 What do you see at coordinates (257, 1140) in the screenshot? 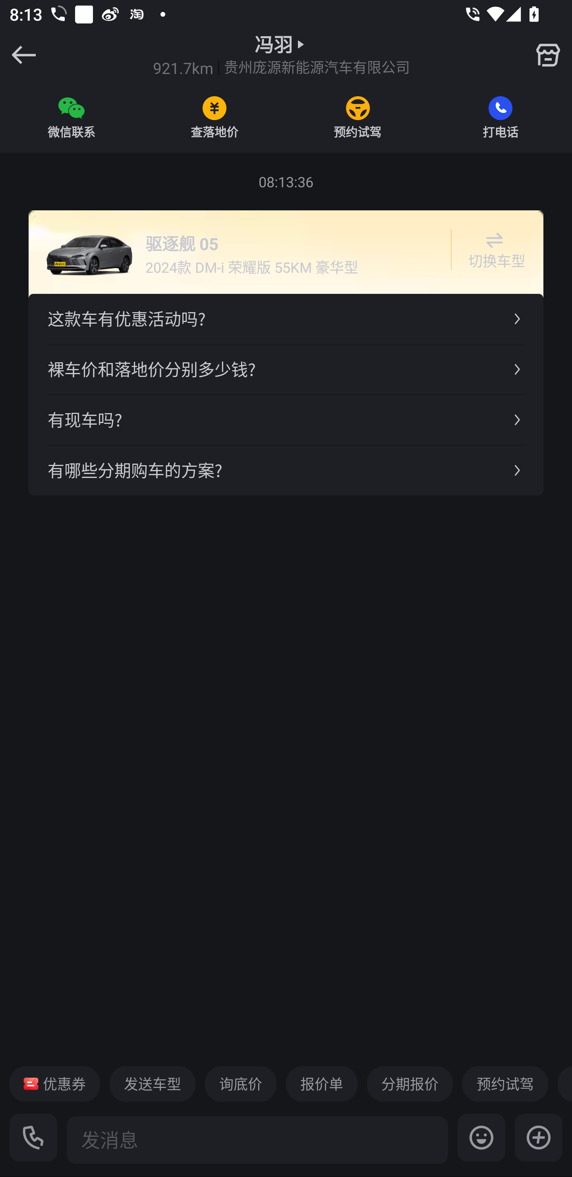
I see `发消息` at bounding box center [257, 1140].